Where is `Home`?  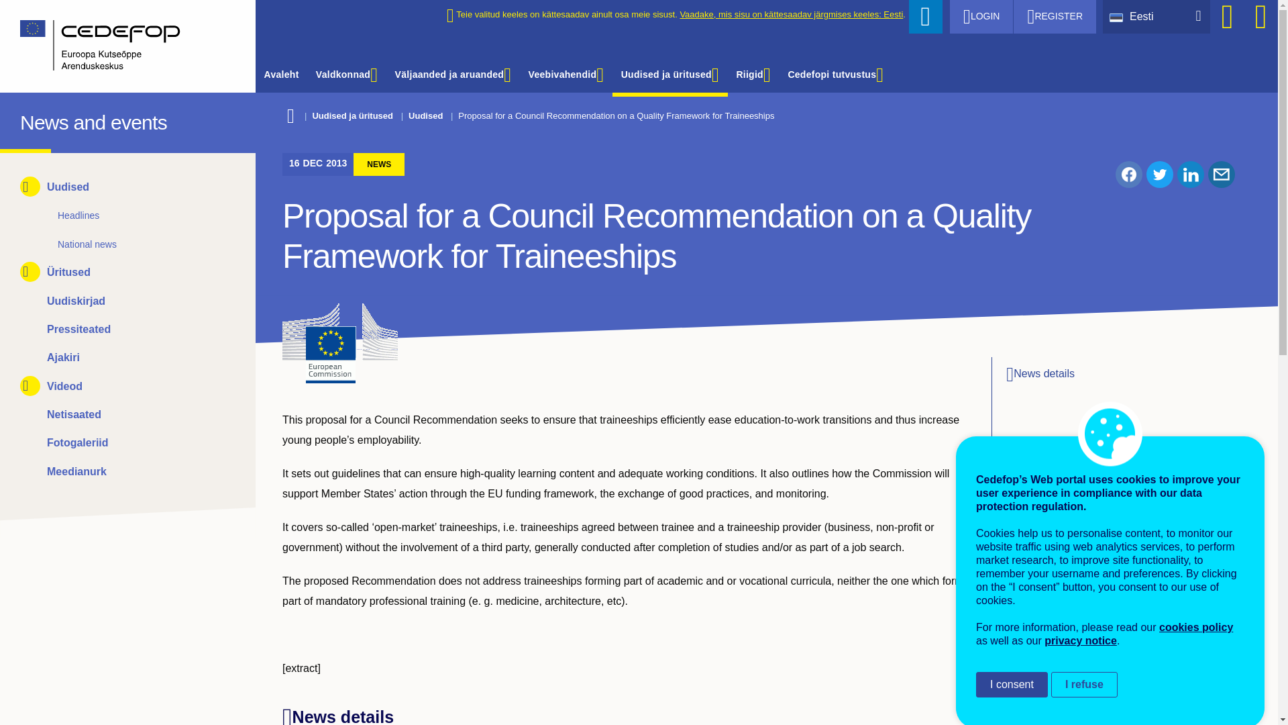 Home is located at coordinates (118, 46).